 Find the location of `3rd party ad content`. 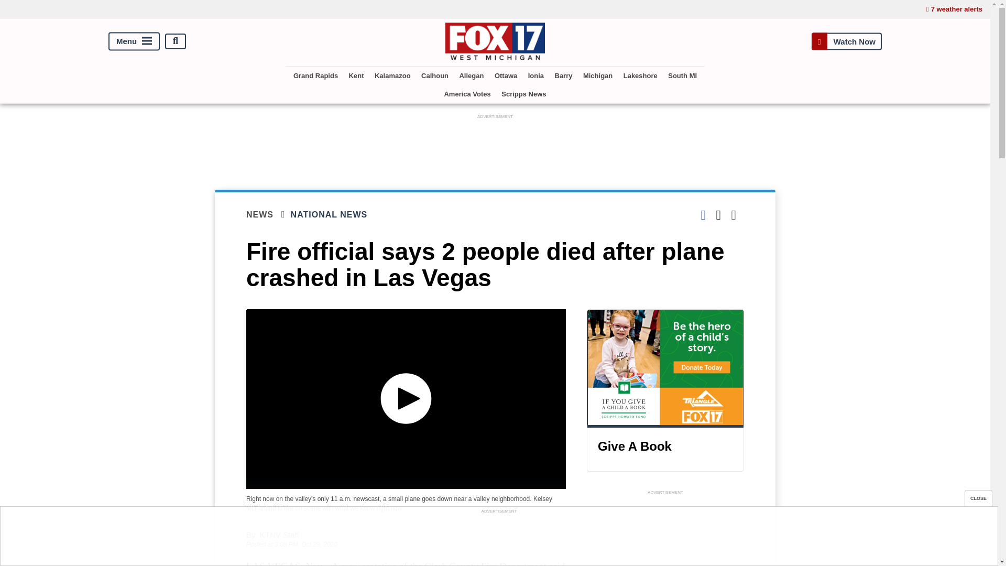

3rd party ad content is located at coordinates (665, 531).